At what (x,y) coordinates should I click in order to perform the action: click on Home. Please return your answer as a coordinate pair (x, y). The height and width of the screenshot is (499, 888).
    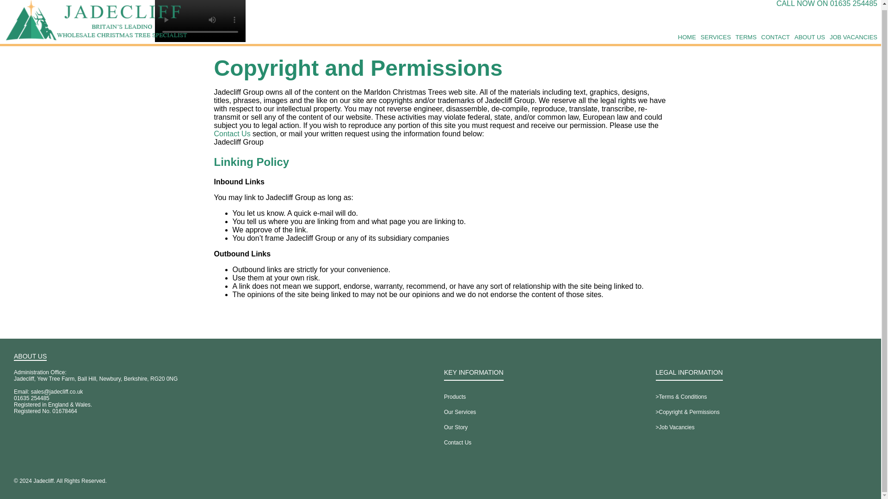
    Looking at the image, I should click on (687, 37).